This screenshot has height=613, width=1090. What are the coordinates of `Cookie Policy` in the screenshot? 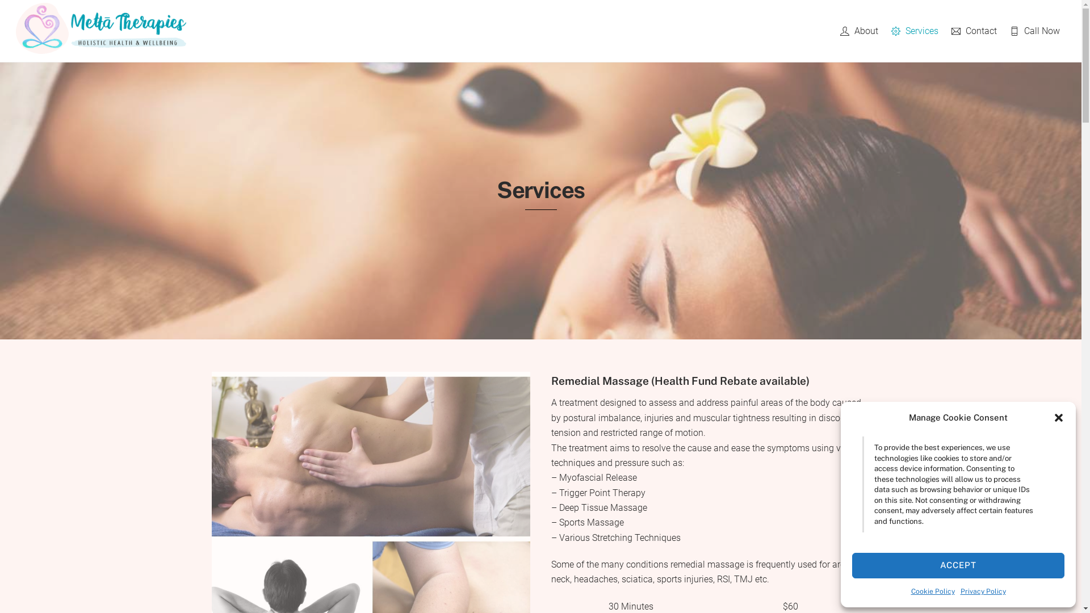 It's located at (932, 591).